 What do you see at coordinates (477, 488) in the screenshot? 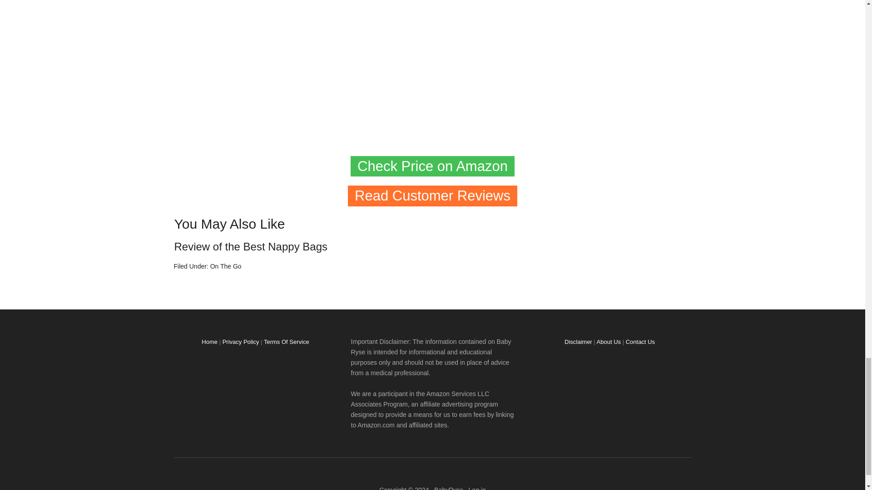
I see `Log in` at bounding box center [477, 488].